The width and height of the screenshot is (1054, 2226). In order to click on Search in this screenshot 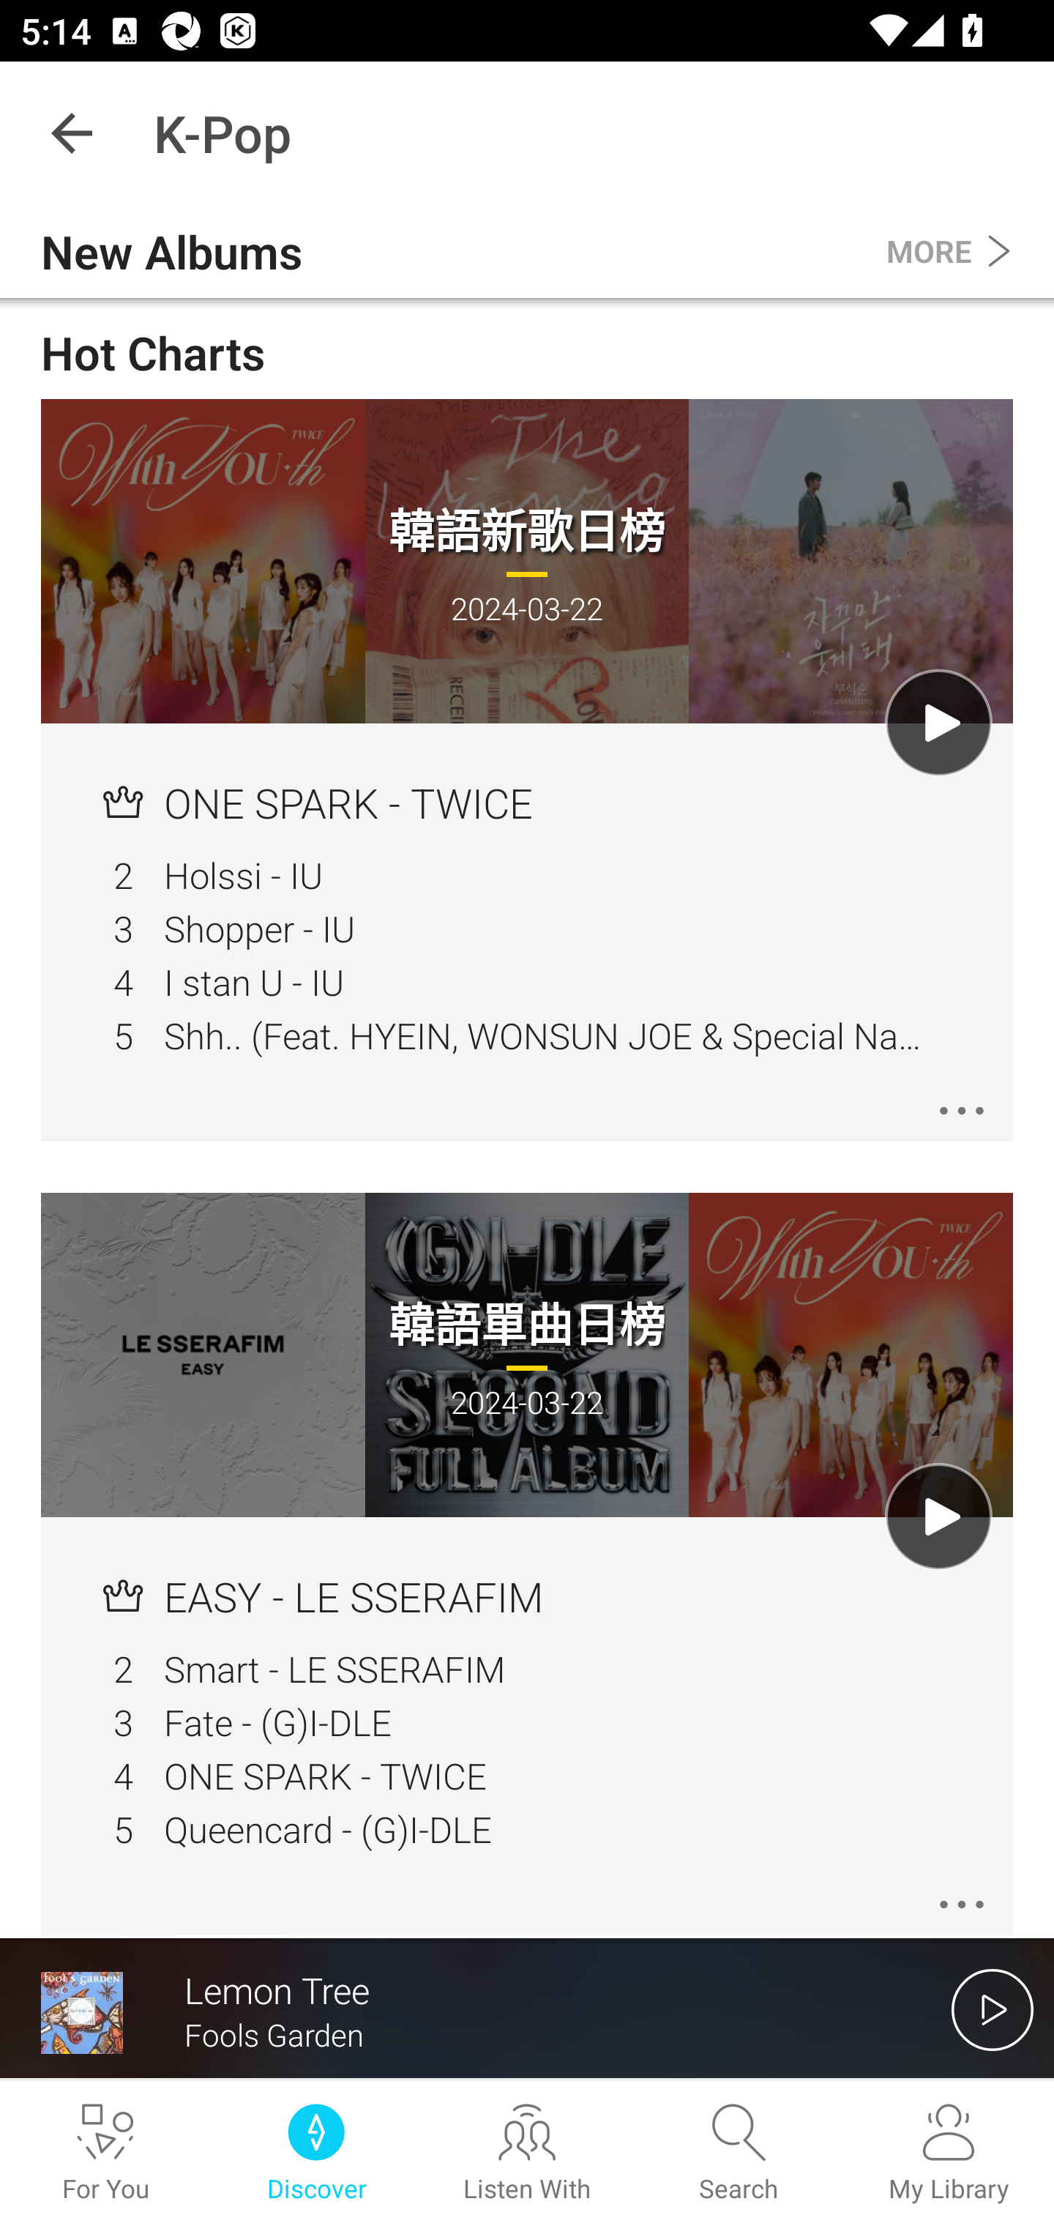, I will do `click(738, 2154)`.